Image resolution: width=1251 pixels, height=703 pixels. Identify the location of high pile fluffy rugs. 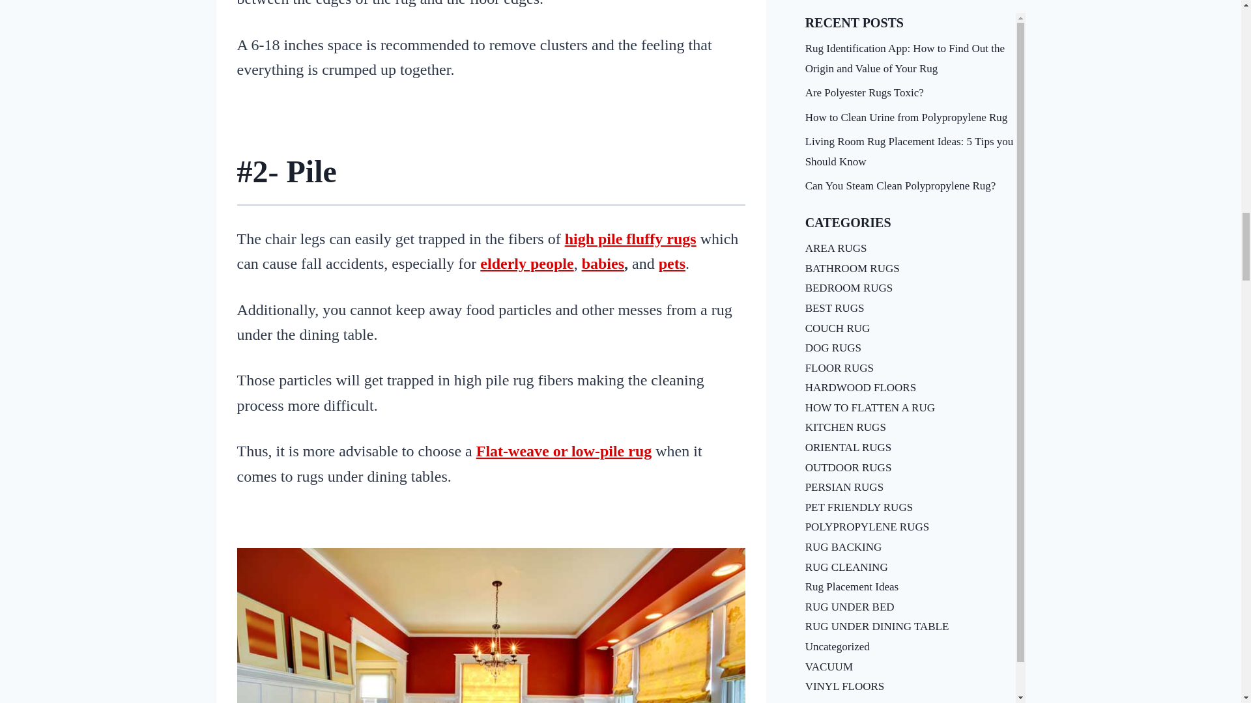
(631, 239).